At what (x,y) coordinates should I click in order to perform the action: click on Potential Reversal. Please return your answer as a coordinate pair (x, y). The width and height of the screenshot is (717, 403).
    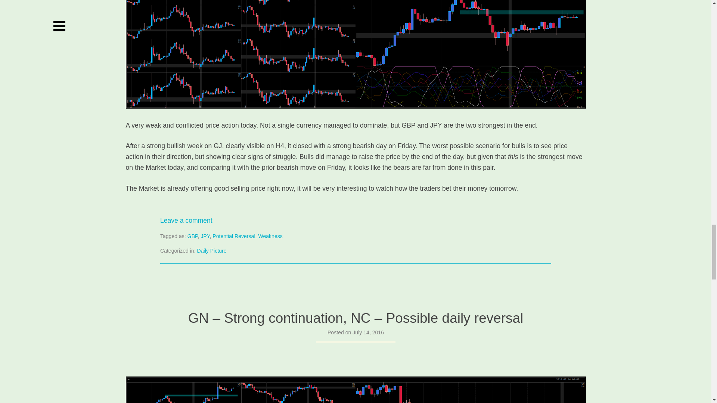
    Looking at the image, I should click on (234, 236).